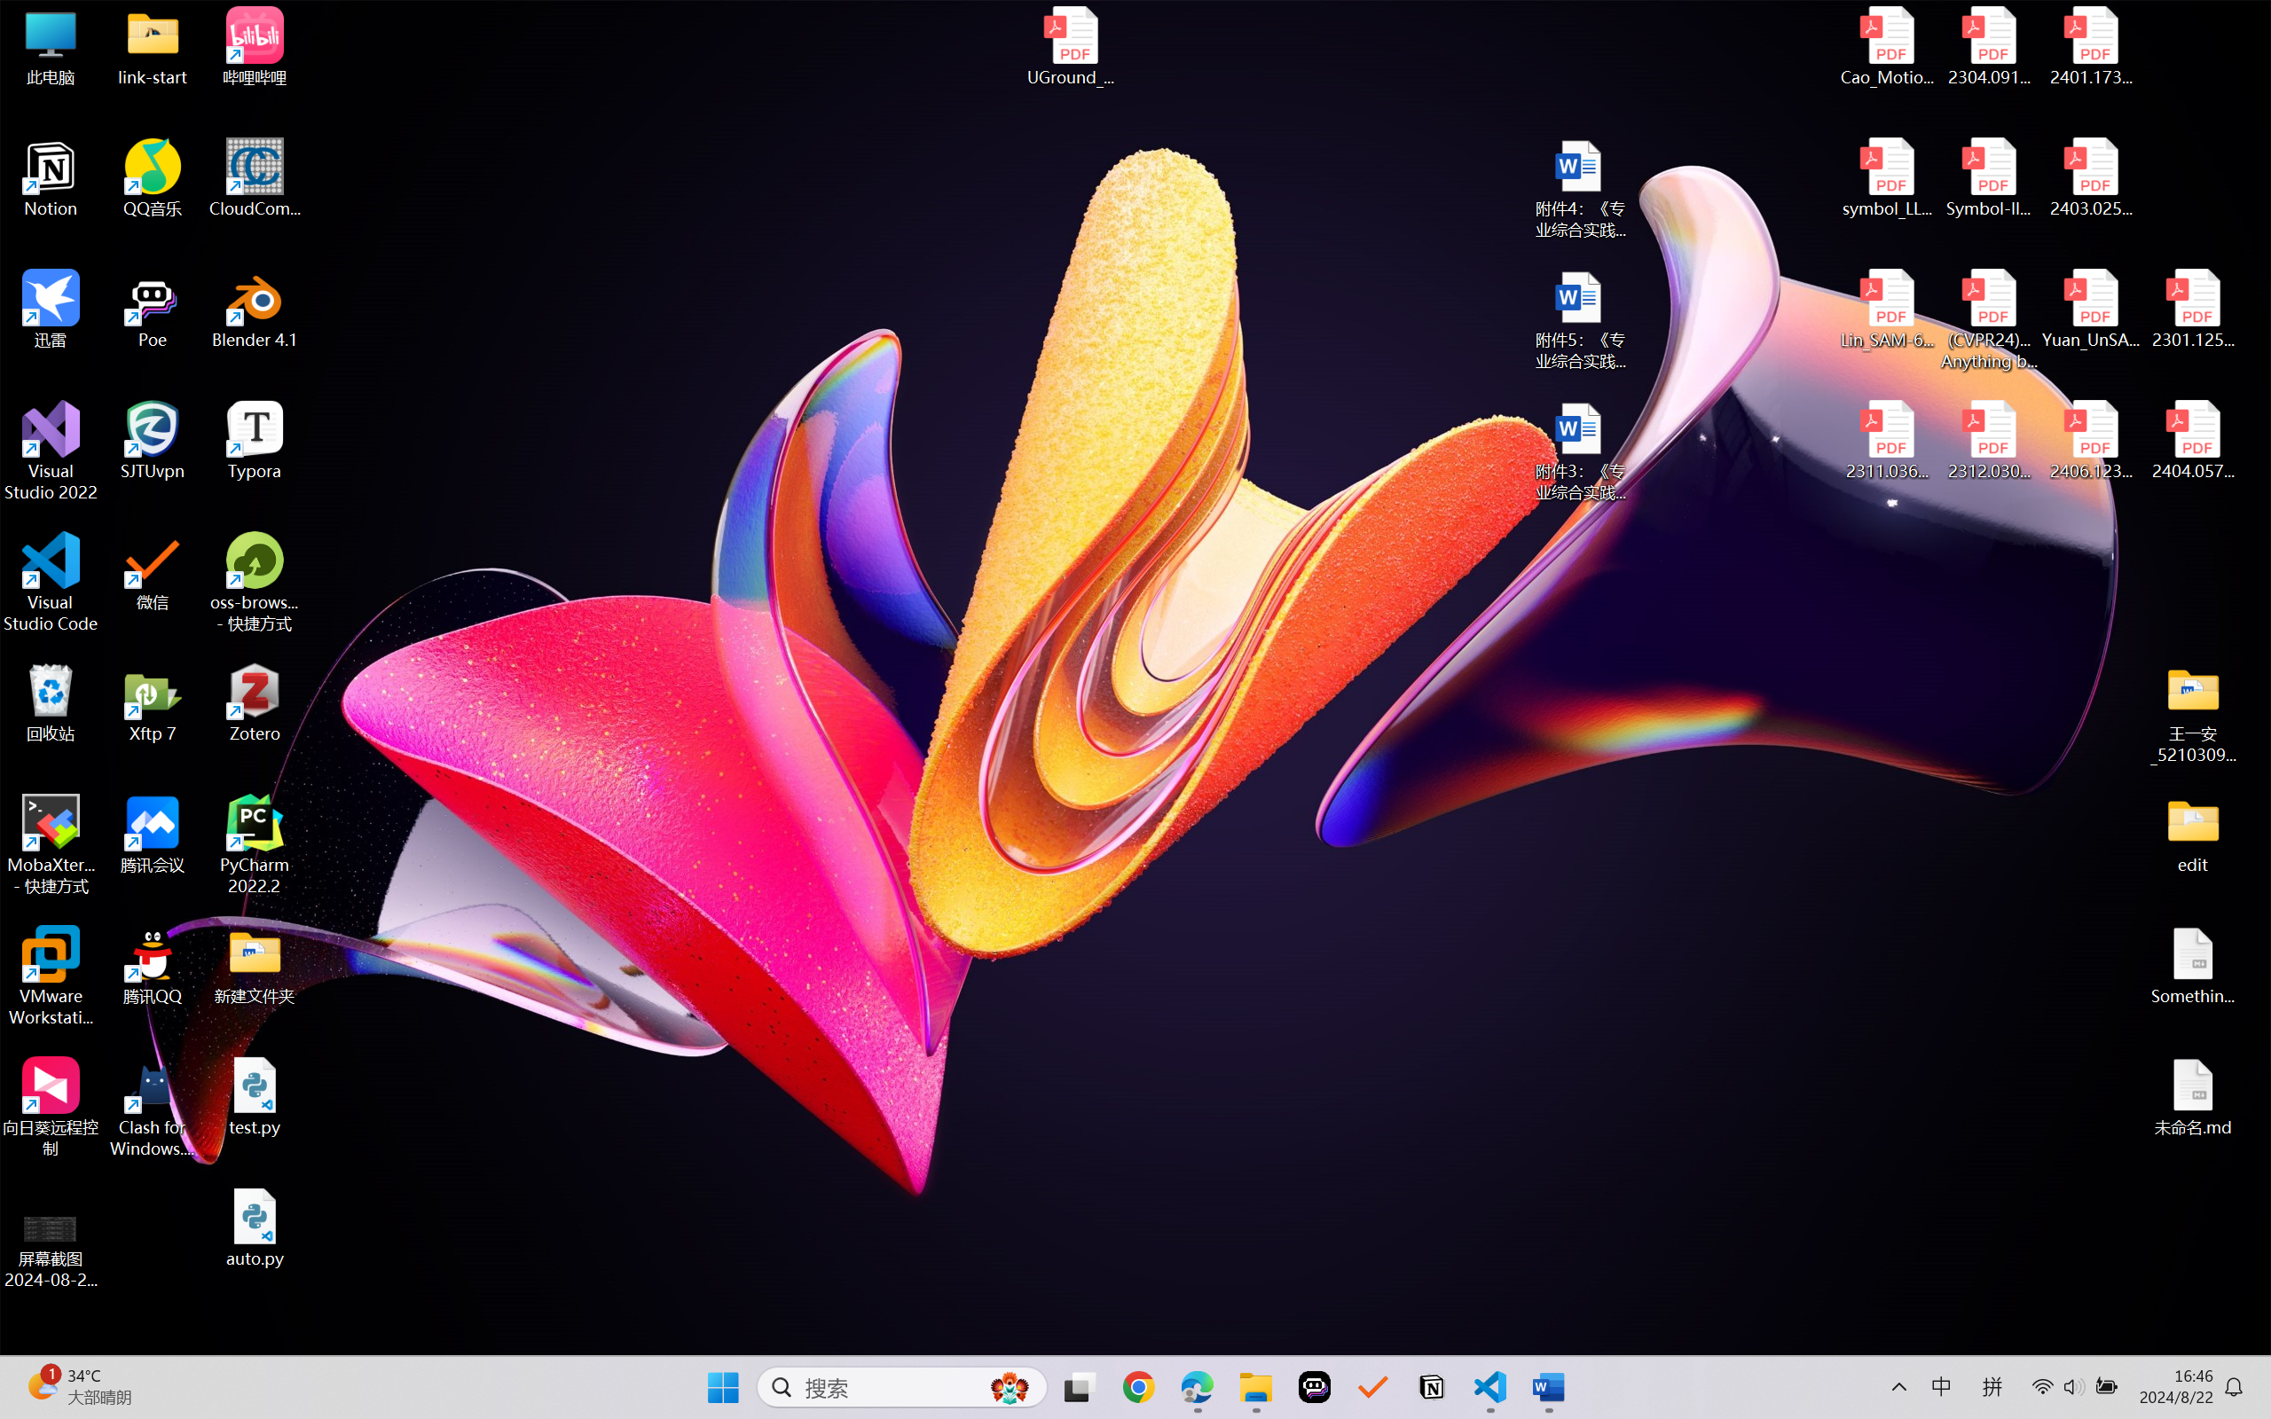 This screenshot has height=1419, width=2271. What do you see at coordinates (255, 844) in the screenshot?
I see `PyCharm 2022.2` at bounding box center [255, 844].